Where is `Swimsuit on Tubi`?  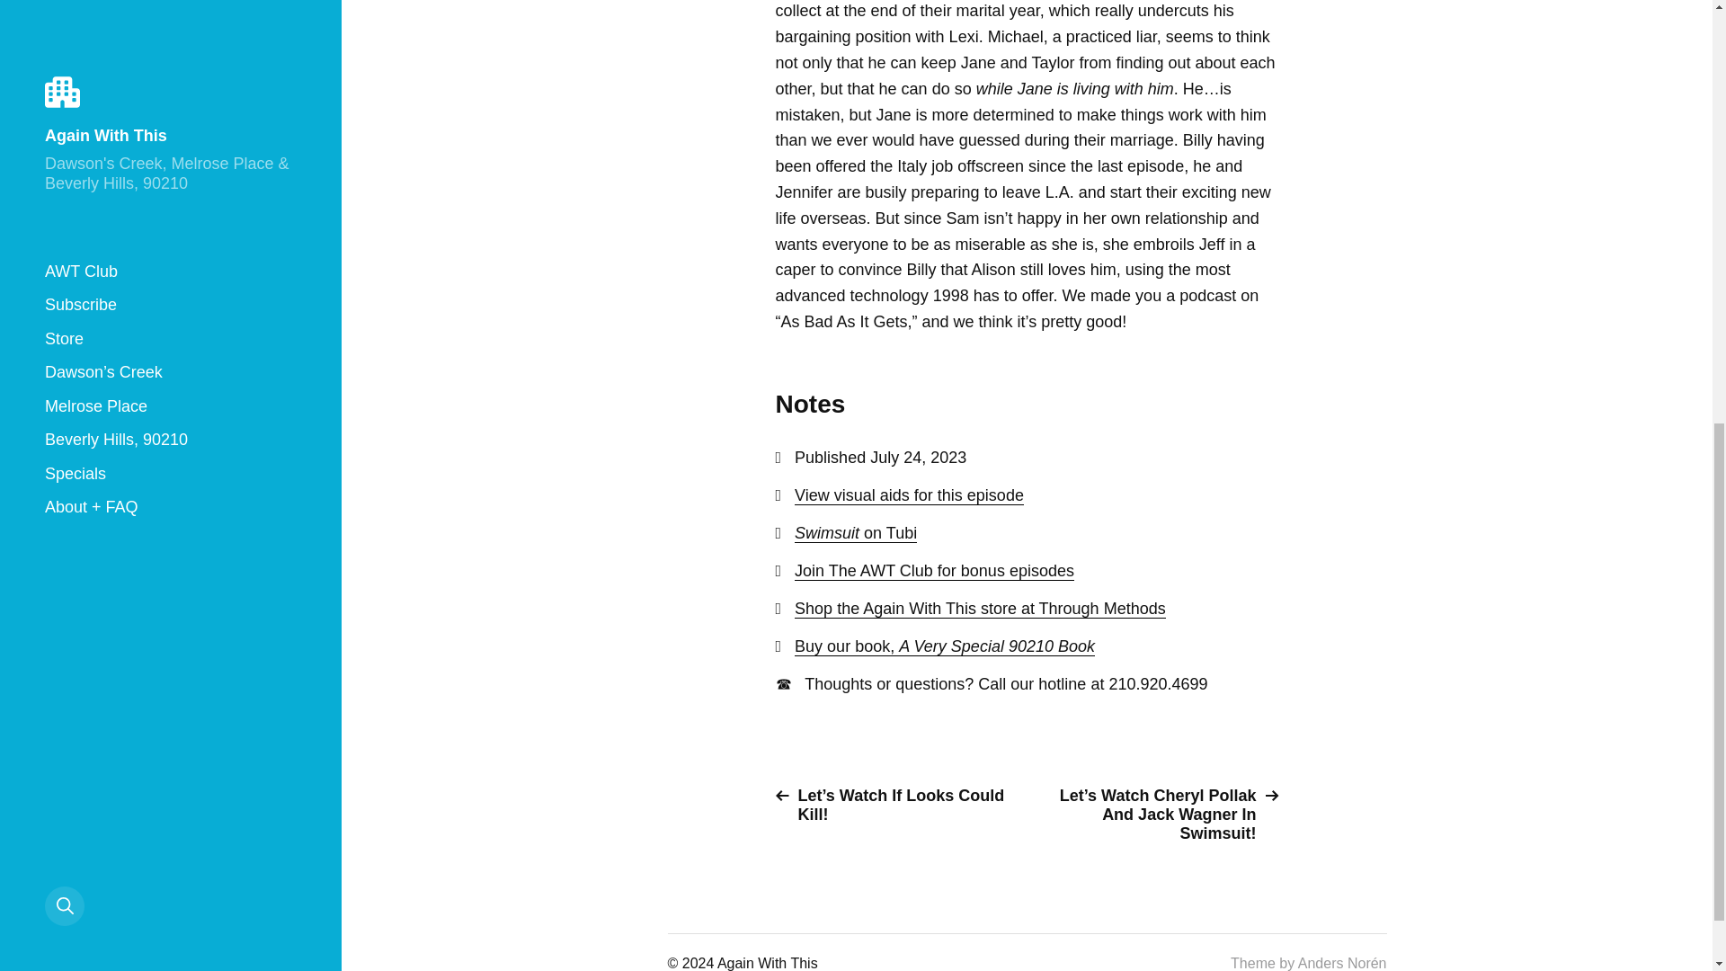 Swimsuit on Tubi is located at coordinates (855, 533).